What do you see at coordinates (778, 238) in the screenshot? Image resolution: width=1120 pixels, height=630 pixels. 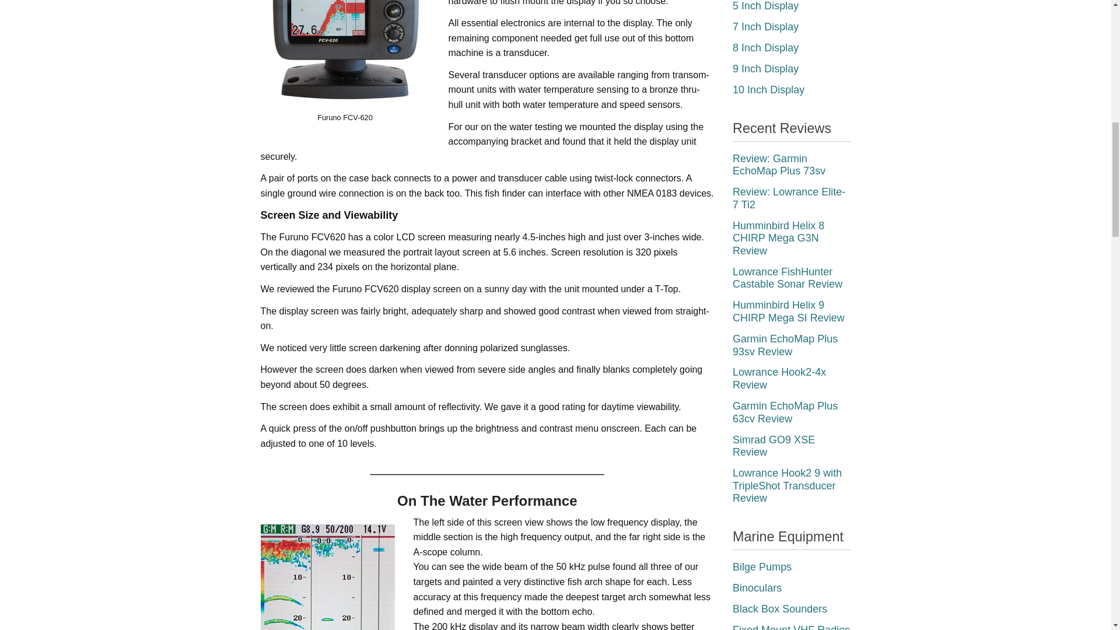 I see `Humminbird Helix 8 CHIRP Mega G3N Review` at bounding box center [778, 238].